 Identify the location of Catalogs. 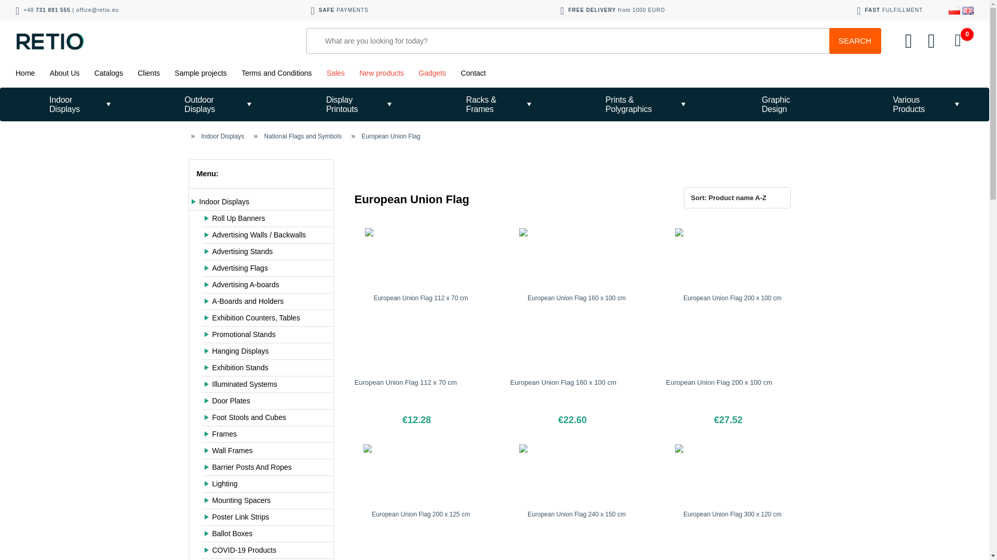
(109, 73).